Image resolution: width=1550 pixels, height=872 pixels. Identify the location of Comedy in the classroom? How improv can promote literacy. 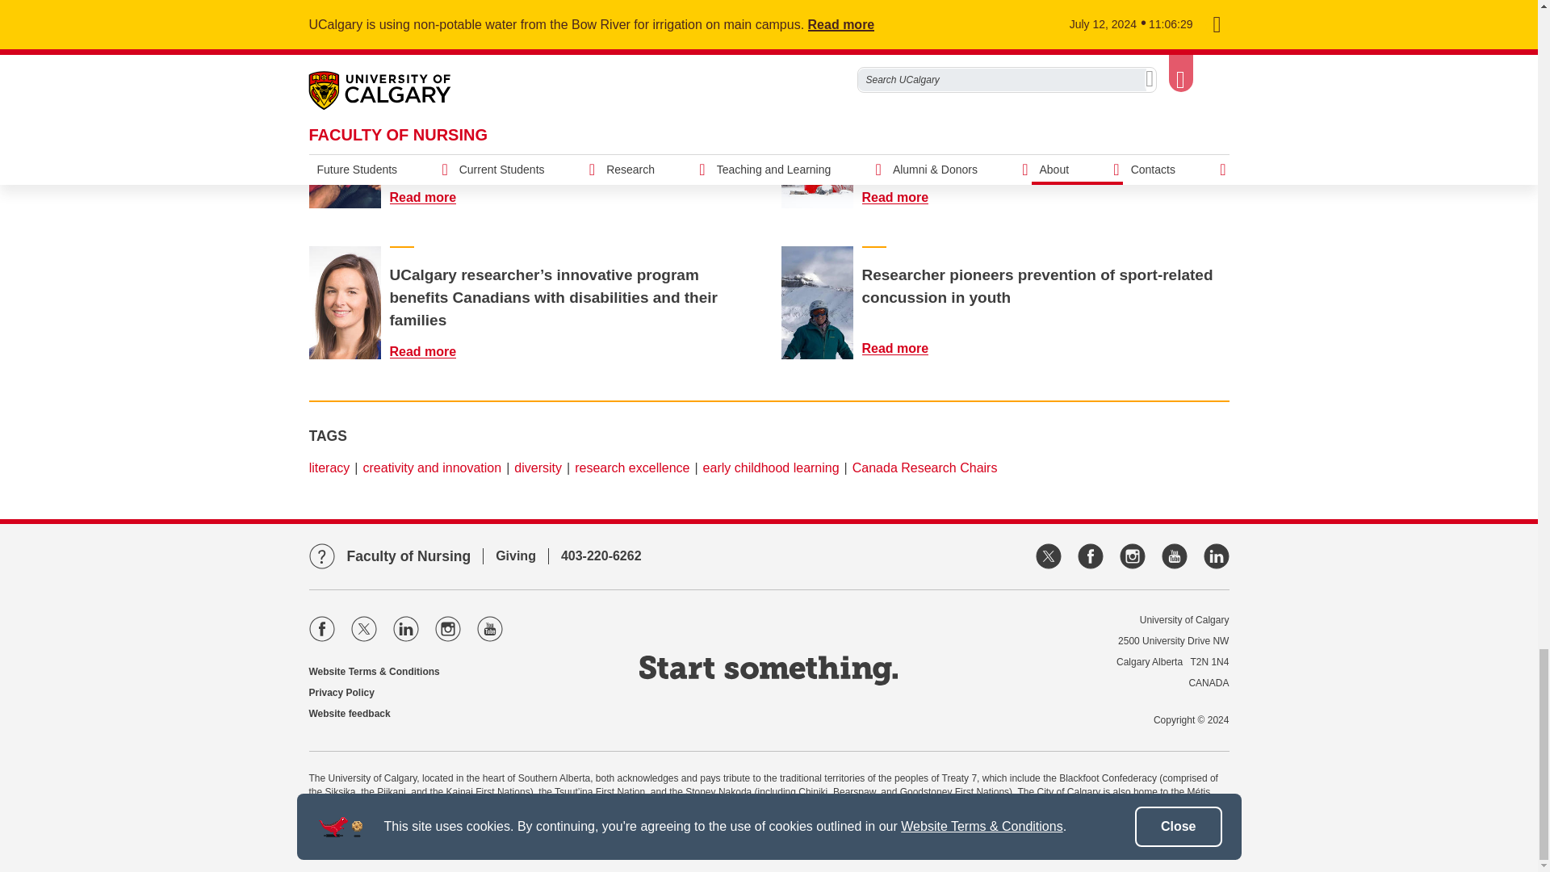
(432, 45).